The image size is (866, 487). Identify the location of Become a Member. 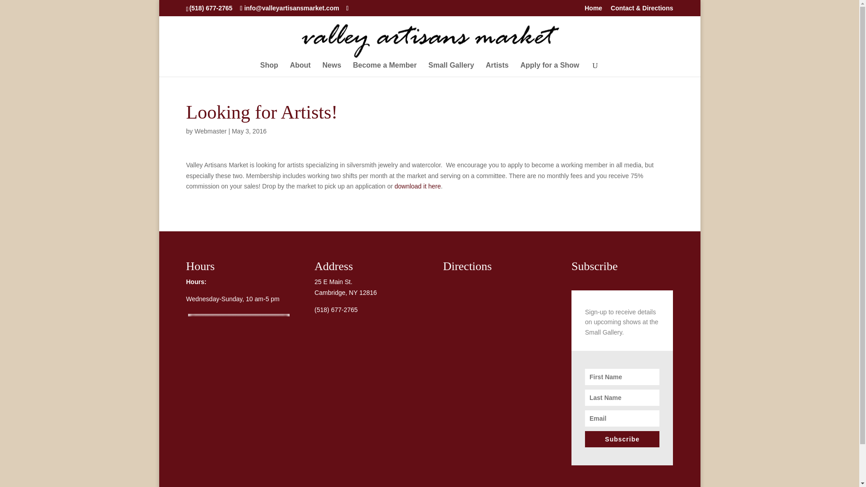
(384, 69).